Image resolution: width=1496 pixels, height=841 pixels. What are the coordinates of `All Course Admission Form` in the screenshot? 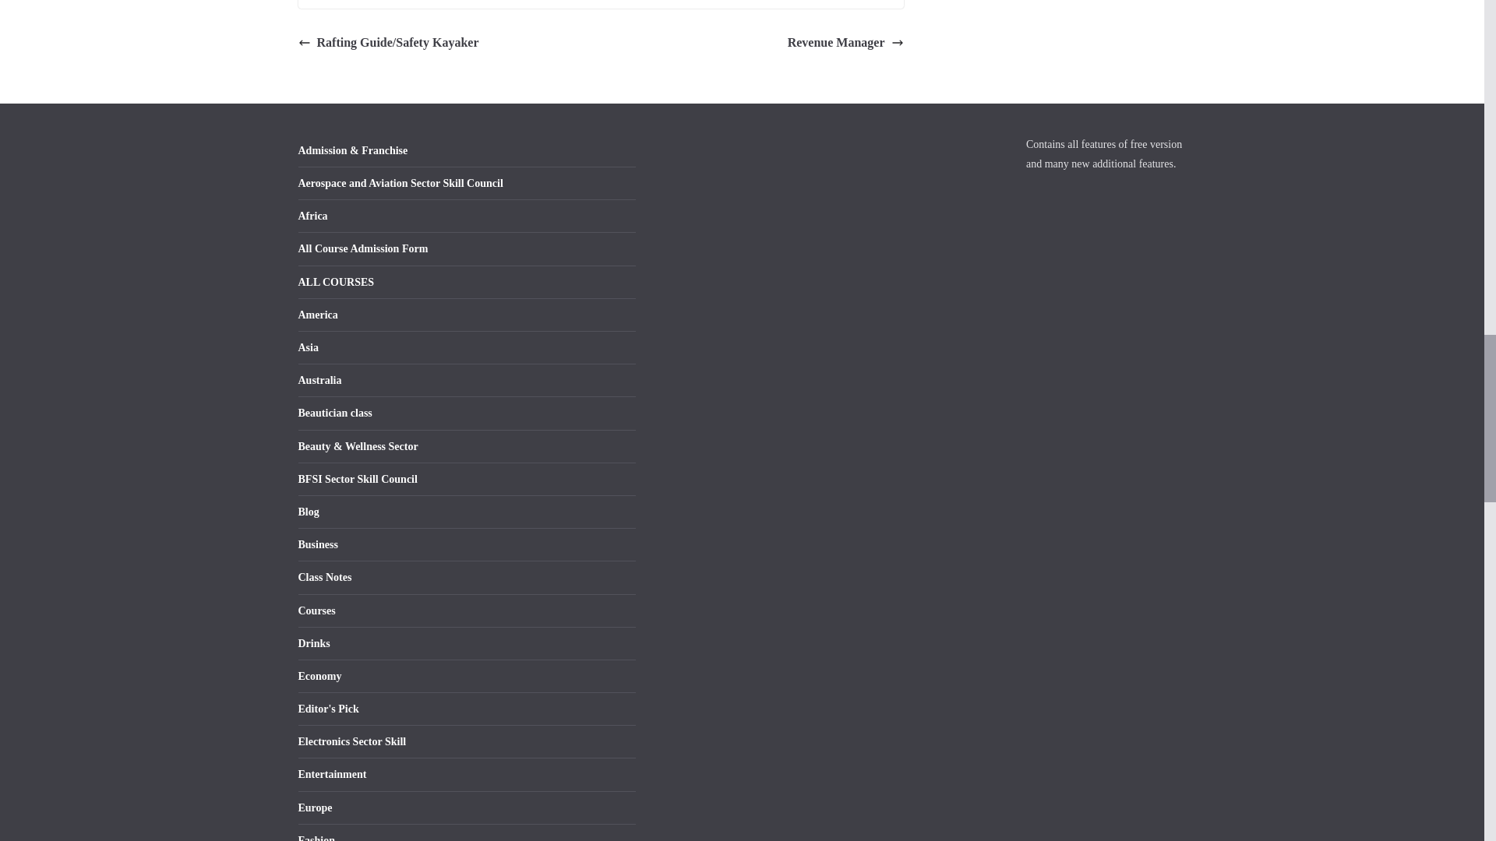 It's located at (363, 249).